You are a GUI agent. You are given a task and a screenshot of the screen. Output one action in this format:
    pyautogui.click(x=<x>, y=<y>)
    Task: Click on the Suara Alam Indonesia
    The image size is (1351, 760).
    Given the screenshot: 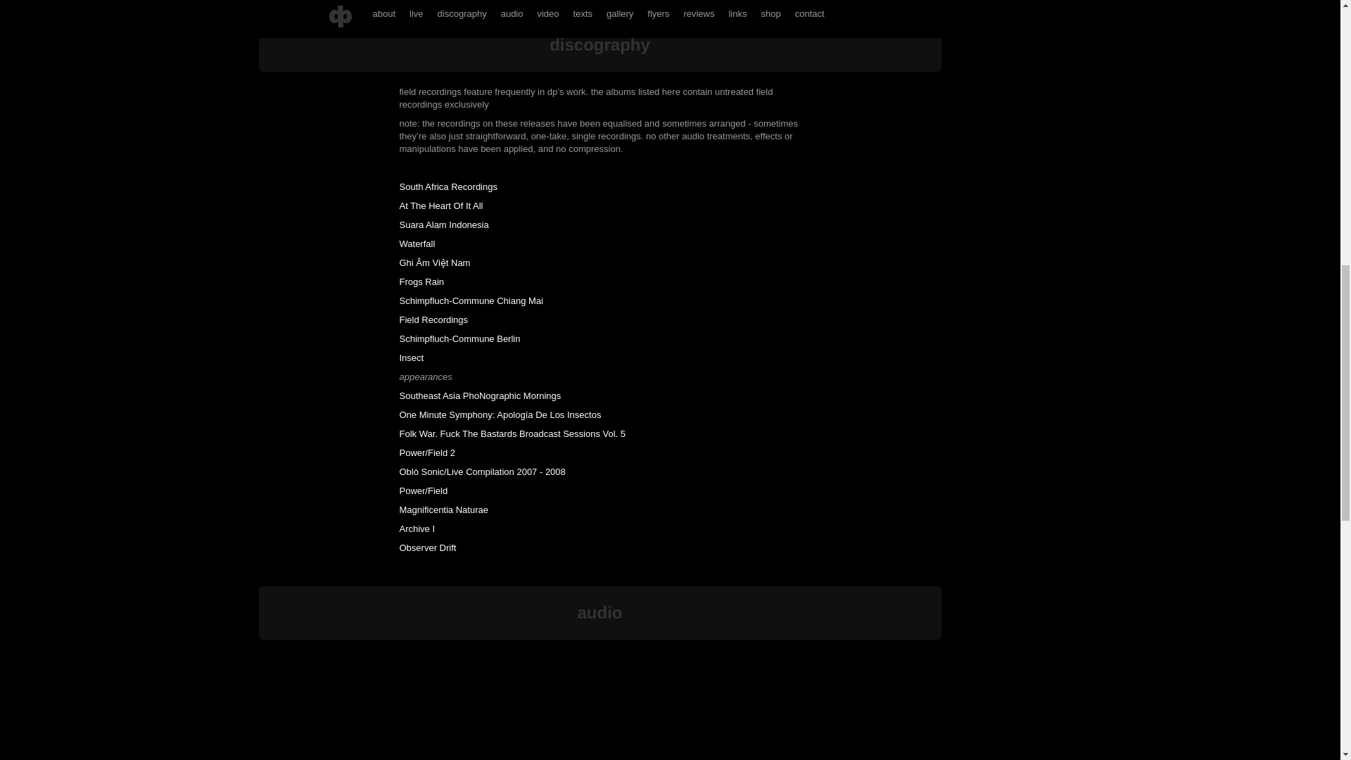 What is the action you would take?
    pyautogui.click(x=445, y=225)
    